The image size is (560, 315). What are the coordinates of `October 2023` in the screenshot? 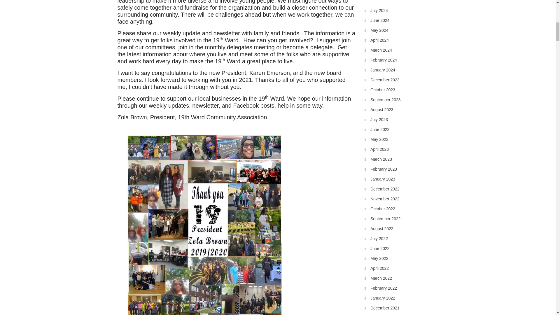 It's located at (380, 90).